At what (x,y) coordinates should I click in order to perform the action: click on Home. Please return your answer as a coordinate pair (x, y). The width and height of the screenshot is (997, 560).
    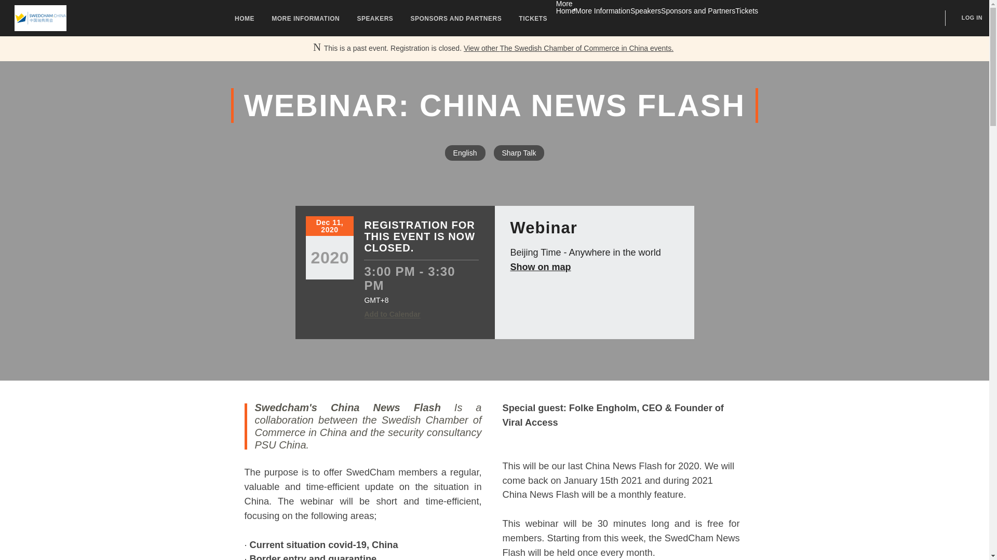
    Looking at the image, I should click on (565, 10).